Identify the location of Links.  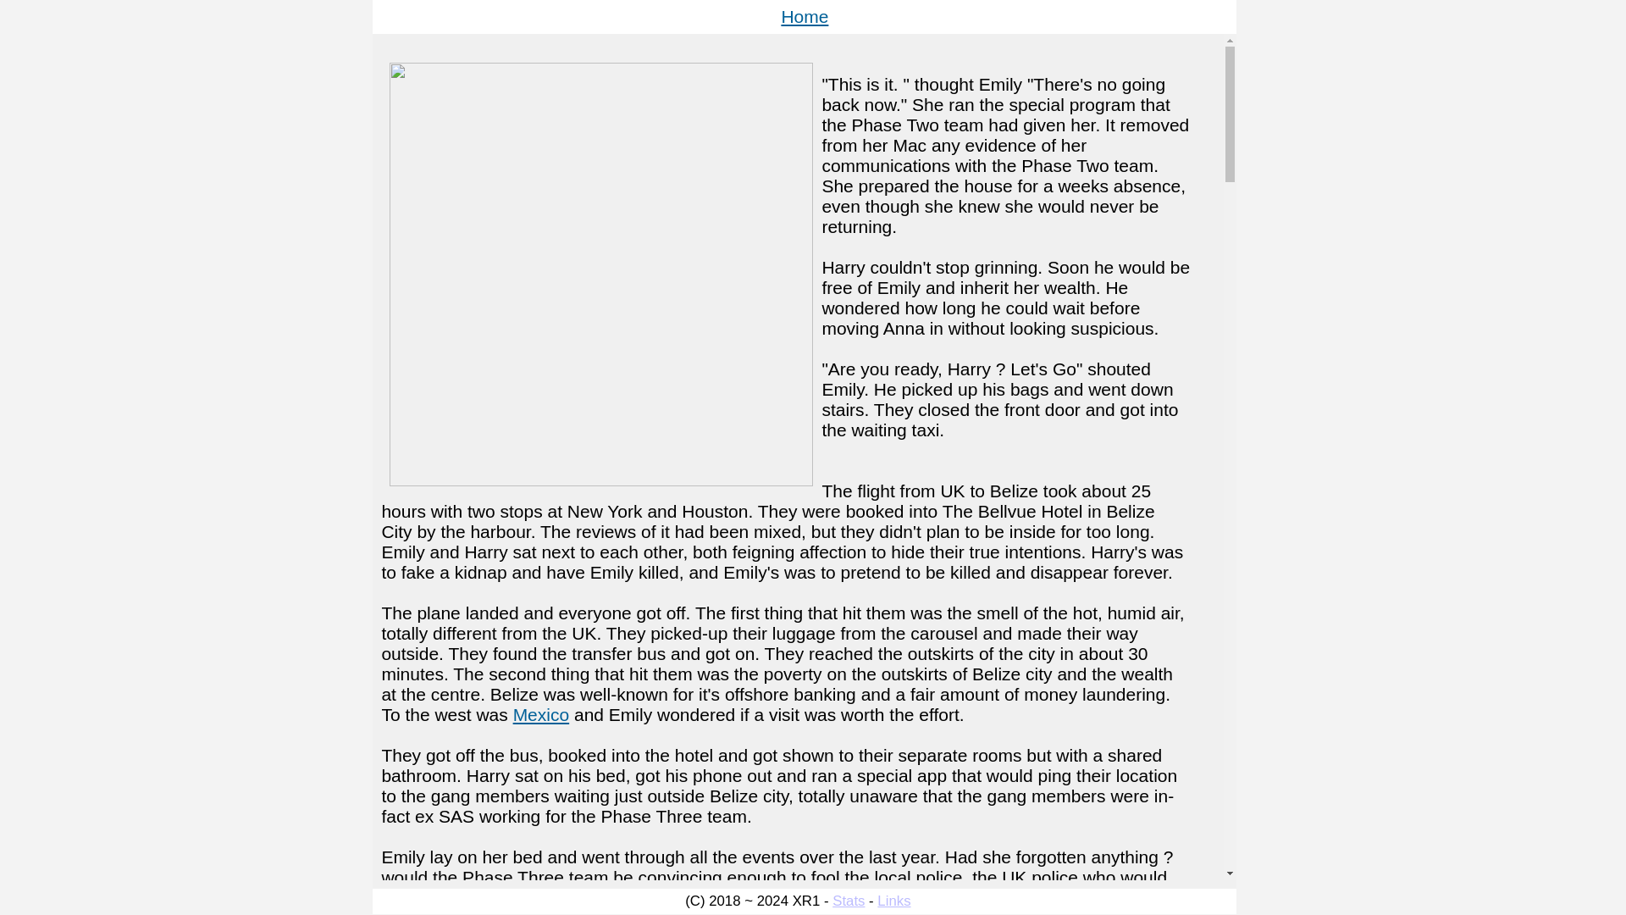
(894, 901).